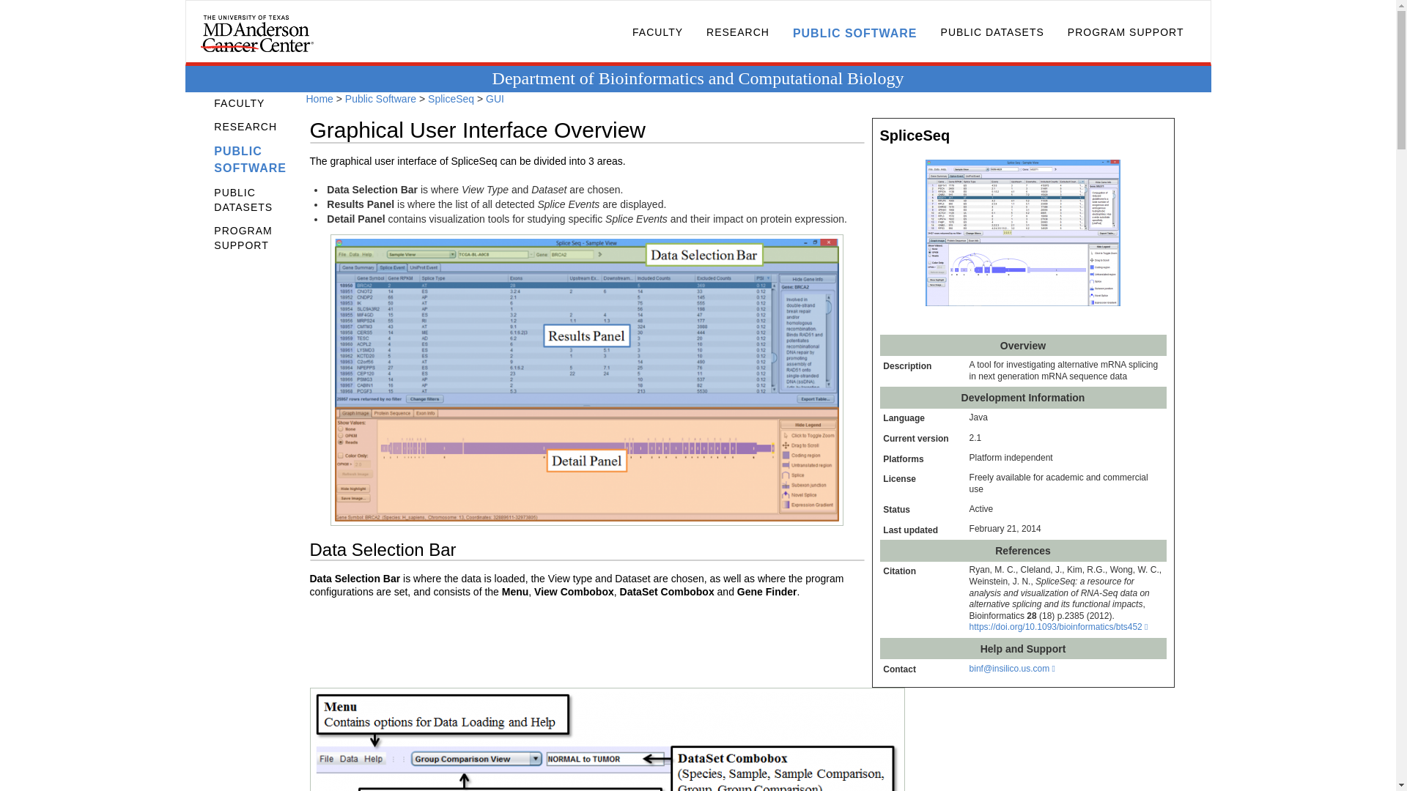  What do you see at coordinates (261, 160) in the screenshot?
I see `Public Software` at bounding box center [261, 160].